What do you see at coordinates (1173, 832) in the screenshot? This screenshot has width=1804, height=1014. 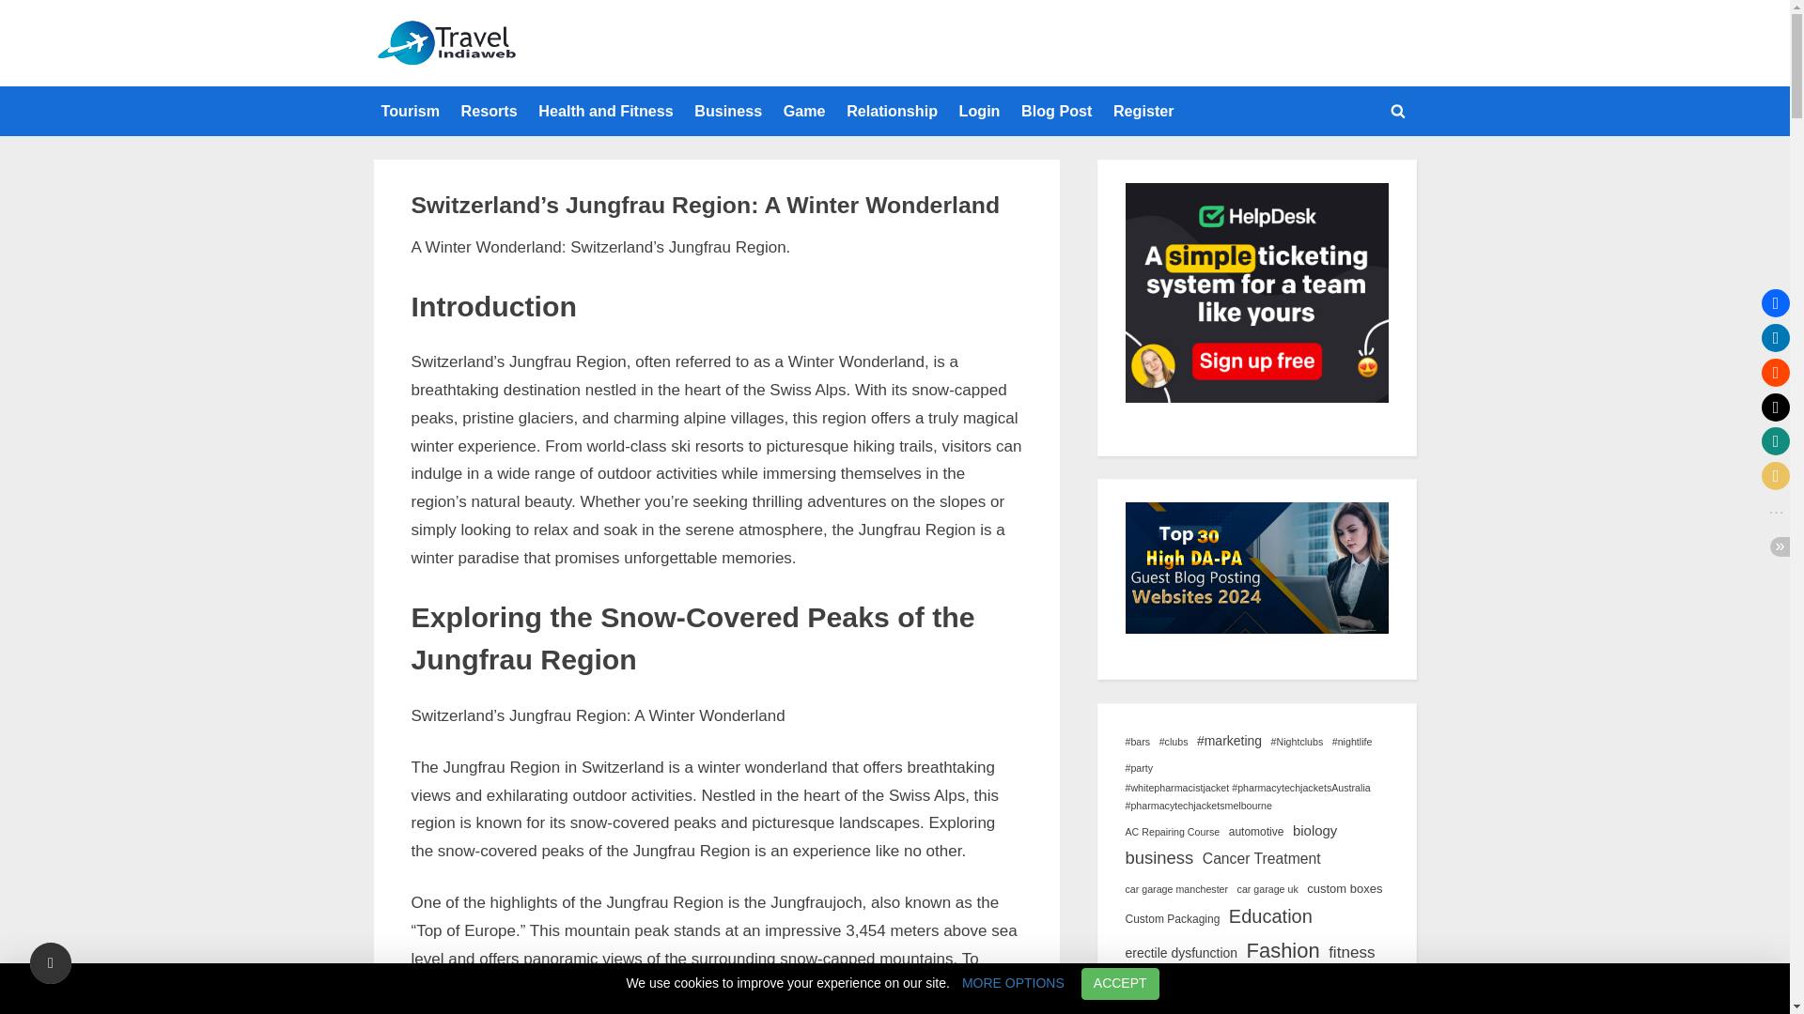 I see `AC Repairing Course` at bounding box center [1173, 832].